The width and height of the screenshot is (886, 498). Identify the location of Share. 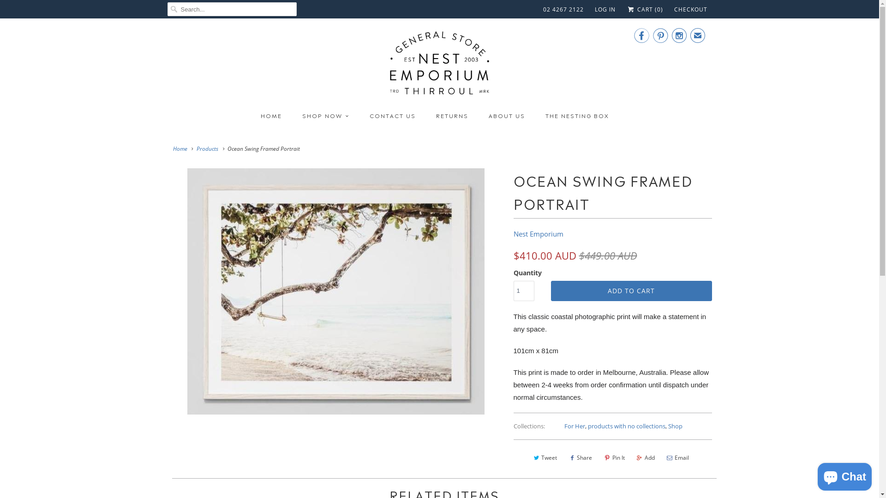
(580, 458).